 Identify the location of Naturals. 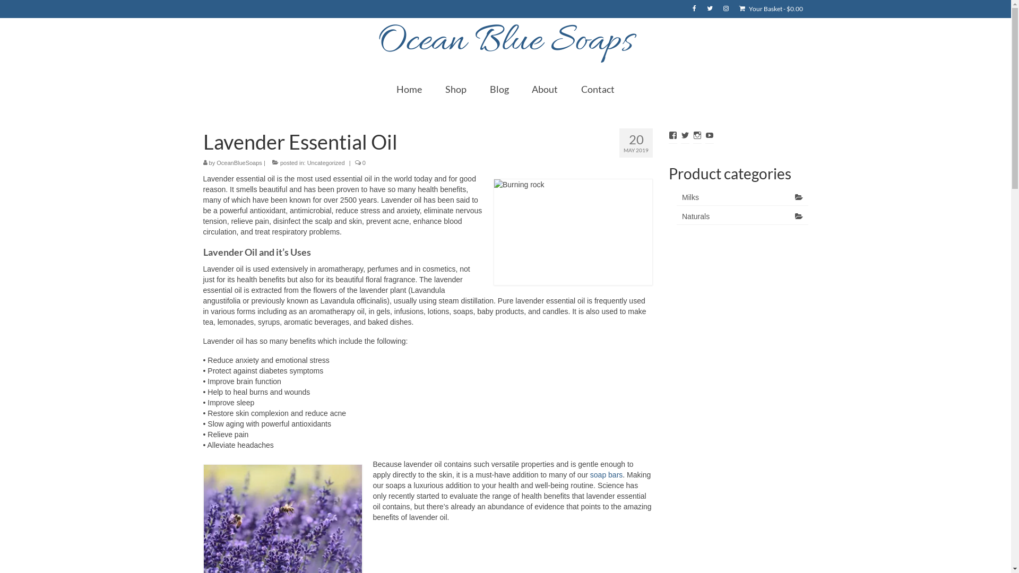
(742, 216).